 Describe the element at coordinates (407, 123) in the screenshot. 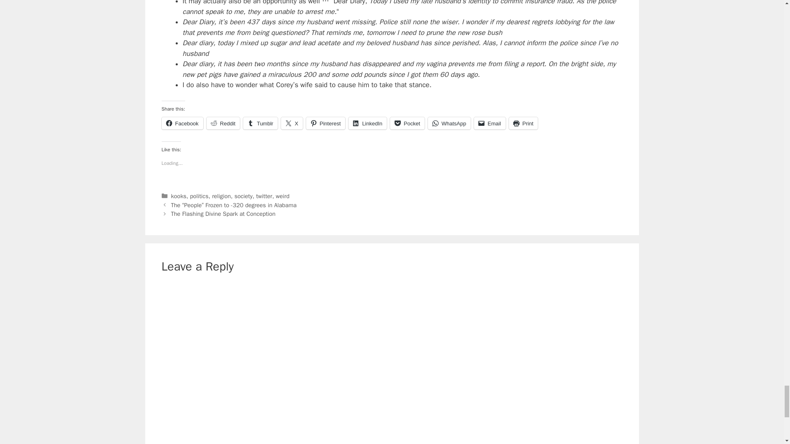

I see `Click to share on Pocket` at that location.